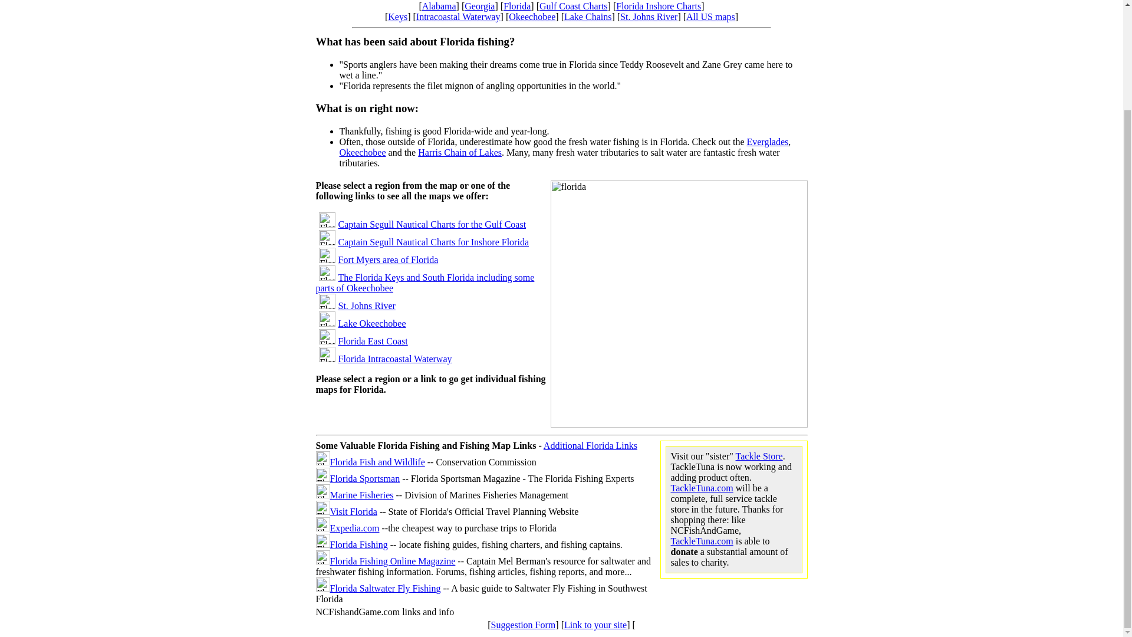 The width and height of the screenshot is (1132, 637). What do you see at coordinates (373, 323) in the screenshot?
I see `Lake Okeechobee` at bounding box center [373, 323].